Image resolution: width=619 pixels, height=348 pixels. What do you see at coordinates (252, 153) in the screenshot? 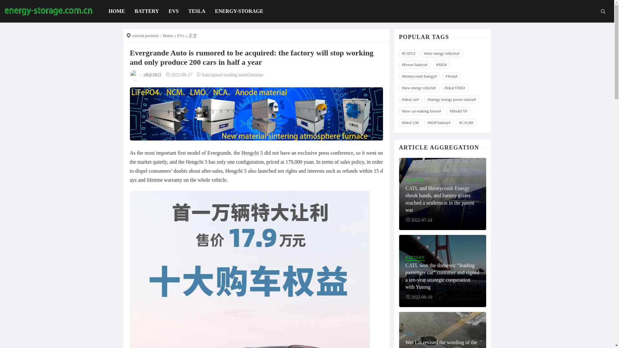
I see `Hengchi 5` at bounding box center [252, 153].